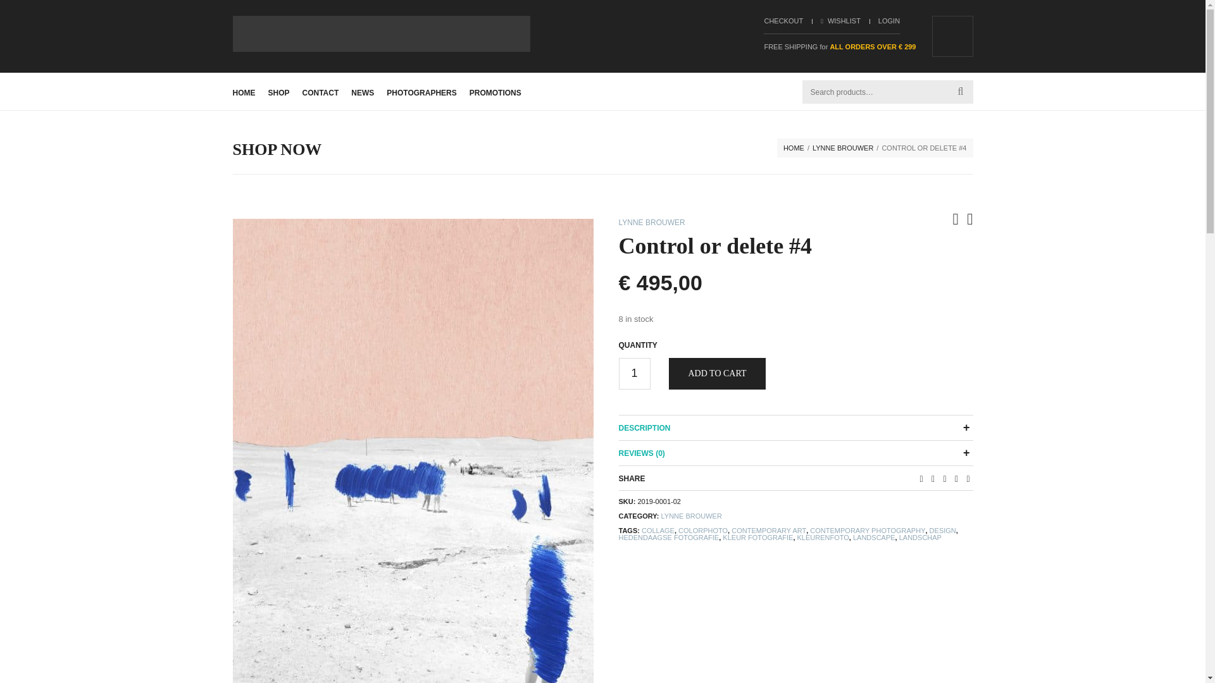  What do you see at coordinates (843, 148) in the screenshot?
I see `LYNNE BROUWER` at bounding box center [843, 148].